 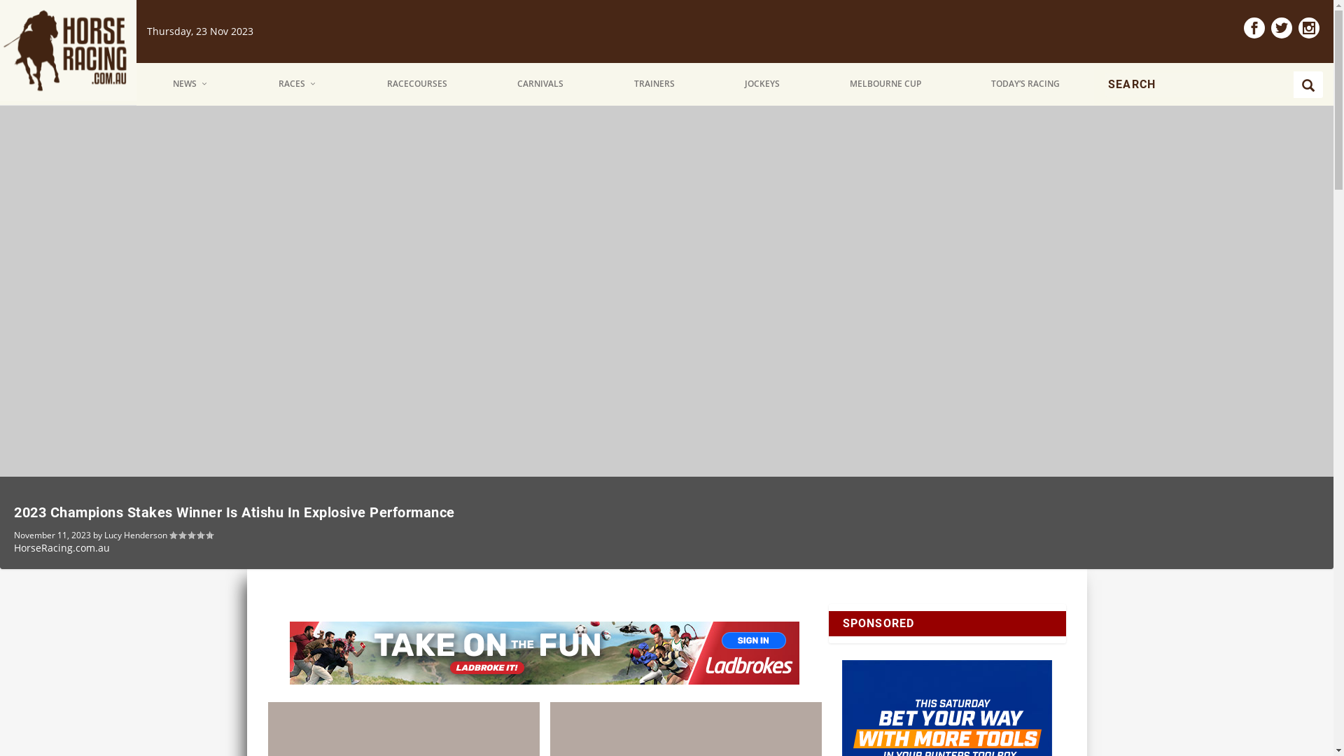 I want to click on 3, so click(x=1316, y=101).